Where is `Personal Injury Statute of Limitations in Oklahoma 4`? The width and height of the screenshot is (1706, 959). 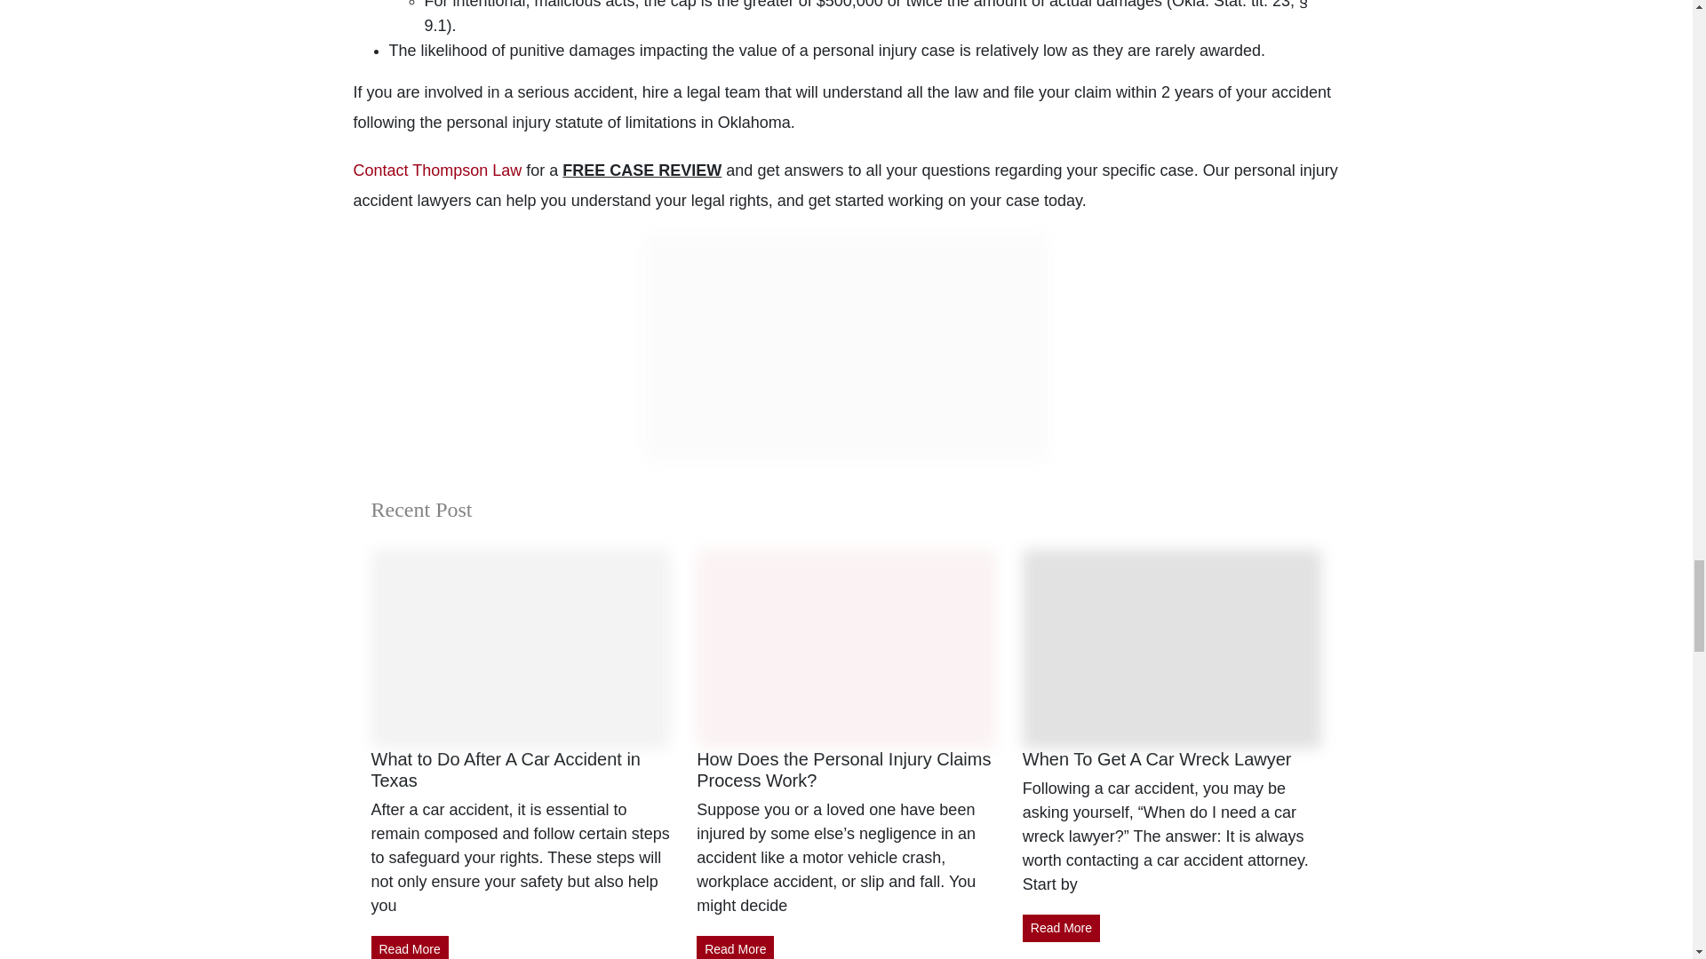 Personal Injury Statute of Limitations in Oklahoma 4 is located at coordinates (846, 347).